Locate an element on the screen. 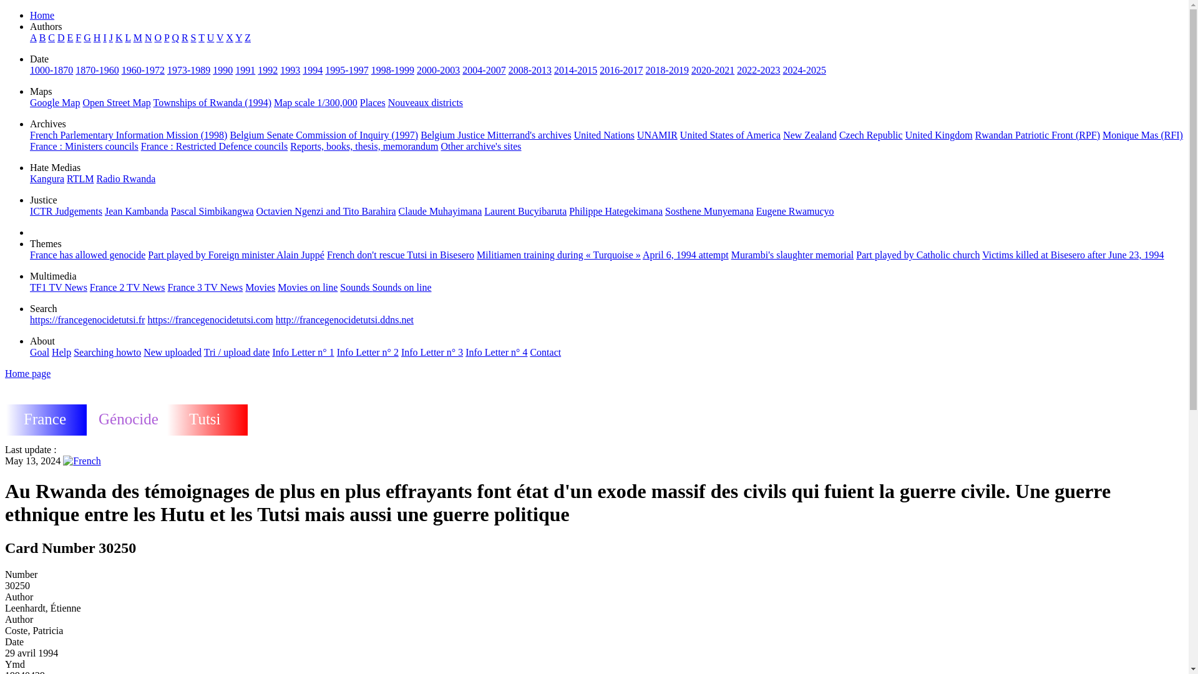 The height and width of the screenshot is (674, 1198). Authors is located at coordinates (46, 26).